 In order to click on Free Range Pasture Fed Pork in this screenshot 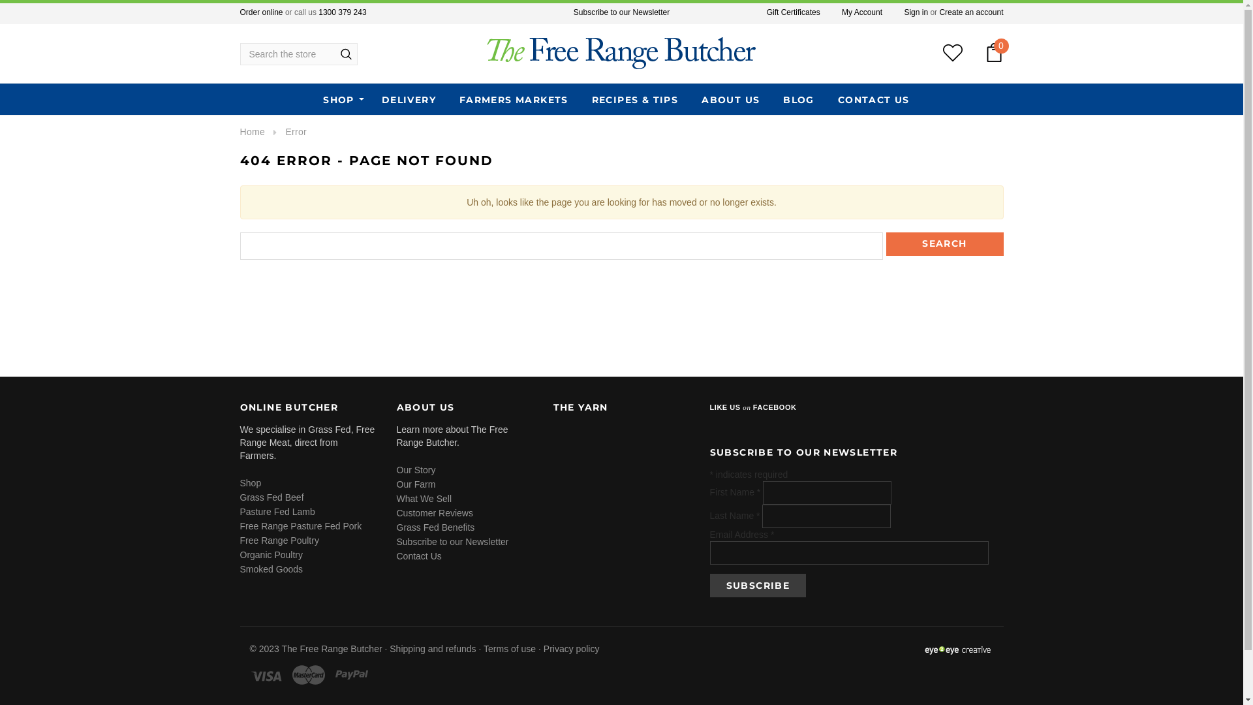, I will do `click(302, 526)`.